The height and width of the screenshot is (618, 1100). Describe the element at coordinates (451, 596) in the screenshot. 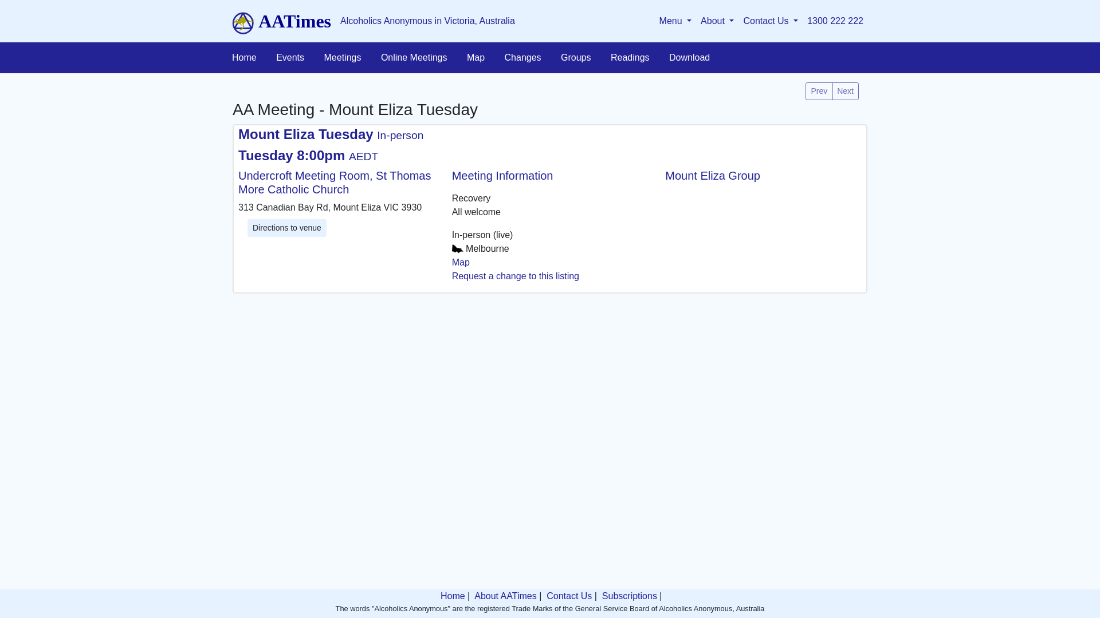

I see ` Home` at that location.